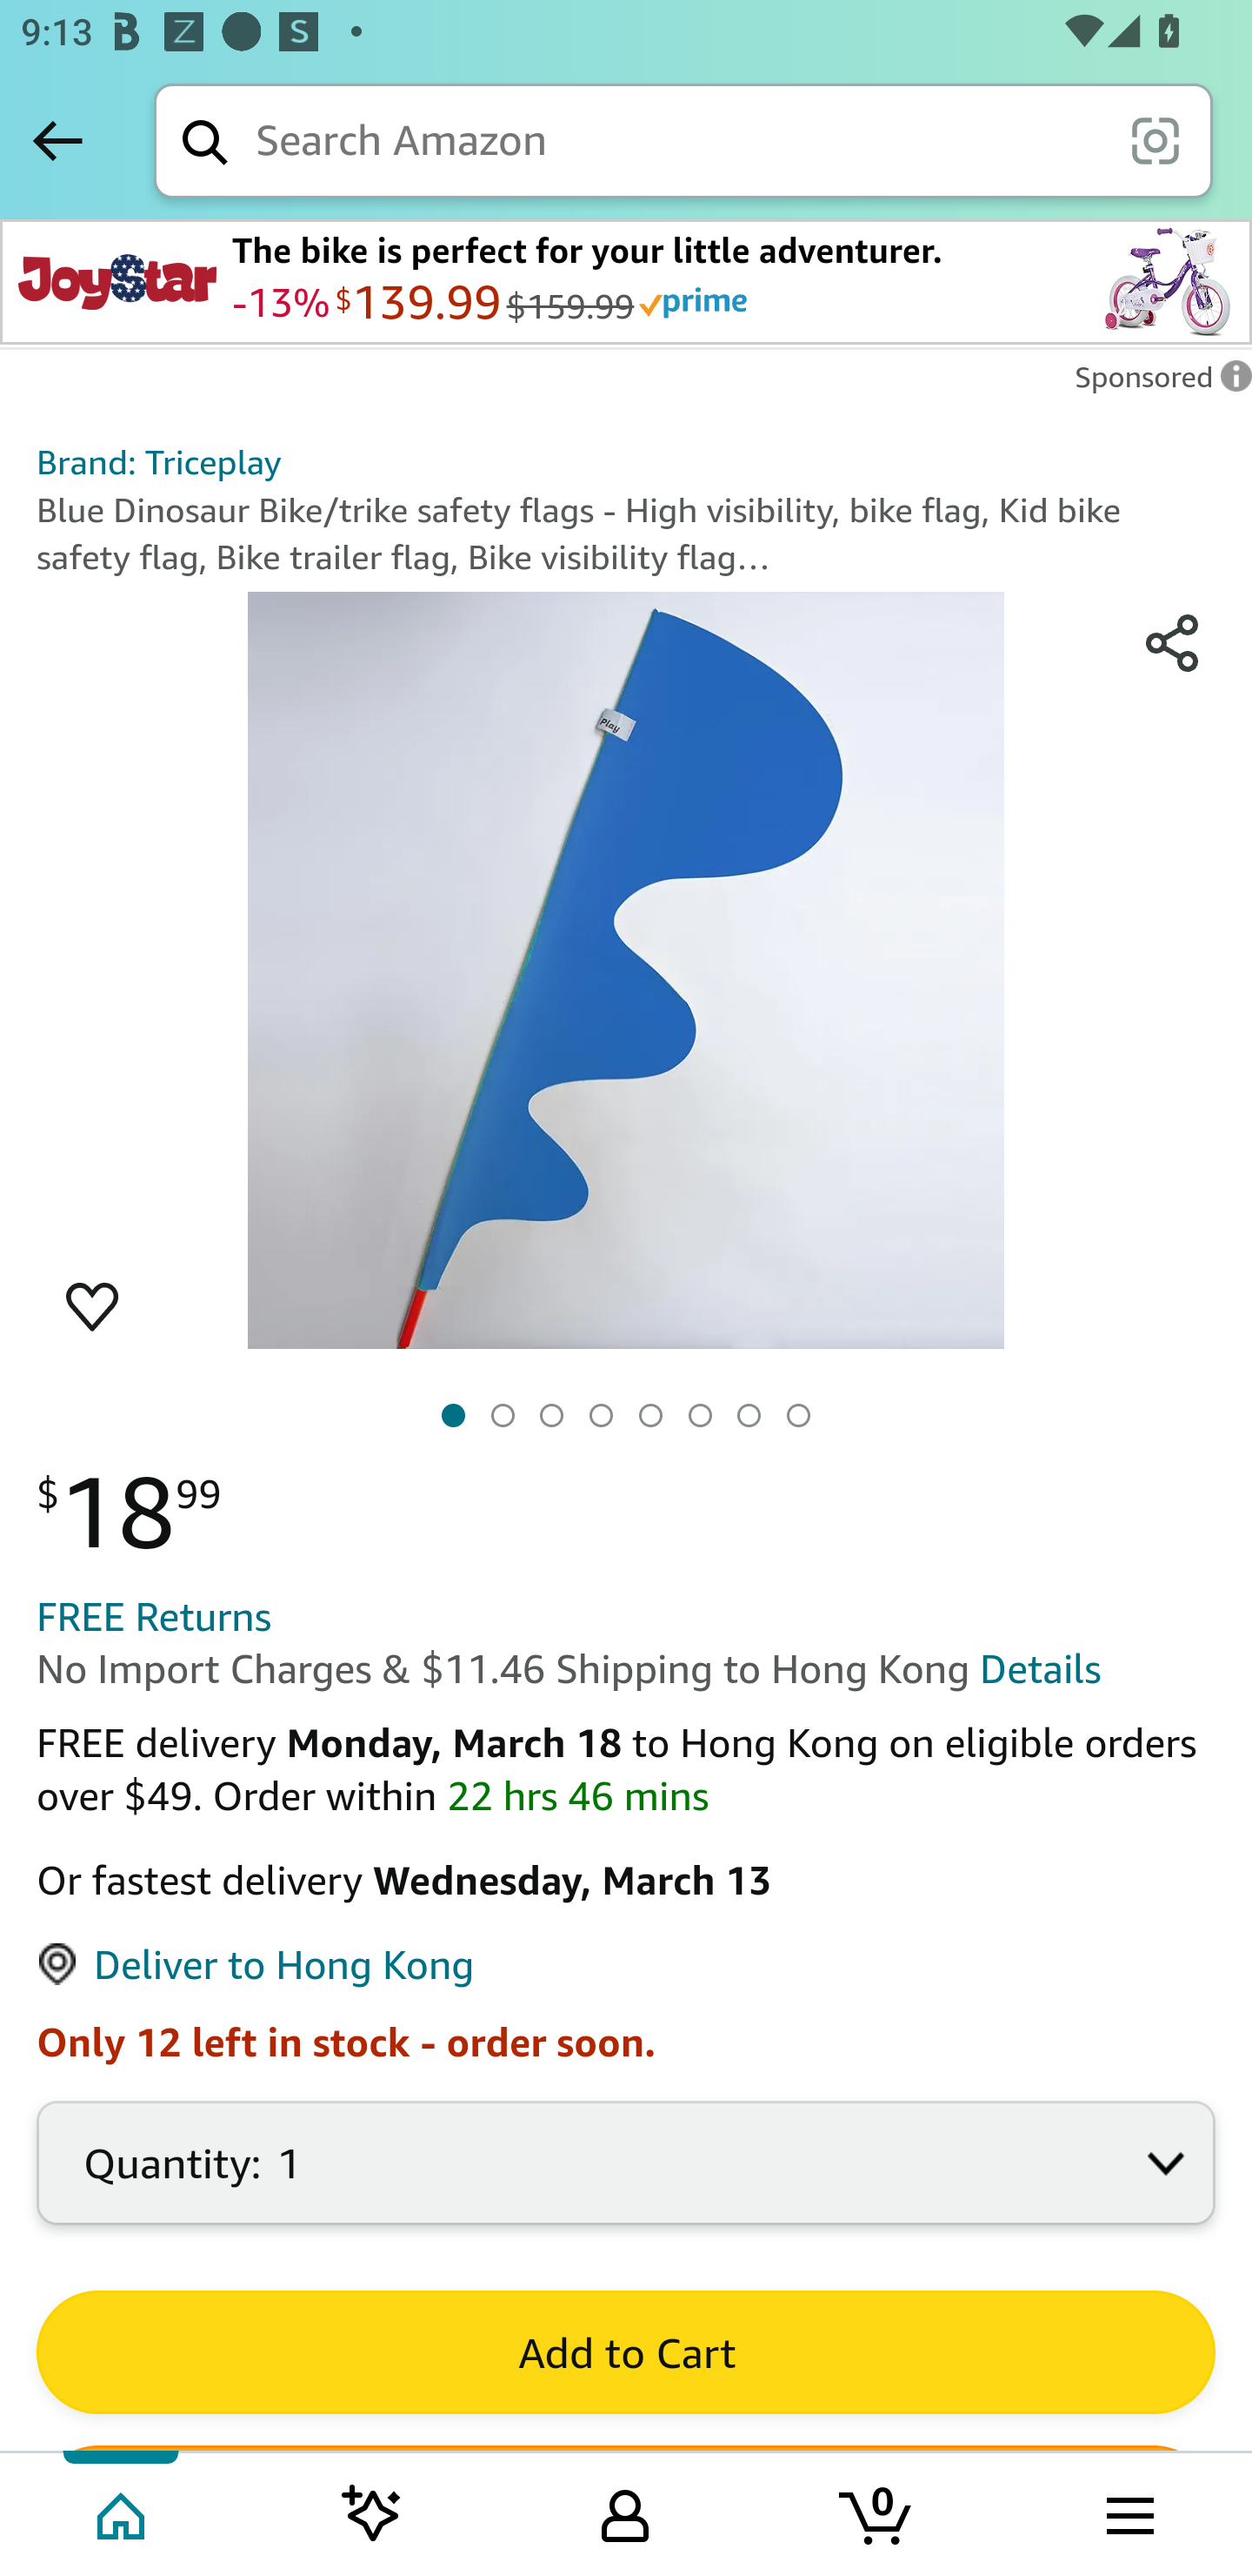 This screenshot has width=1252, height=2576. I want to click on 1, so click(626, 2179).